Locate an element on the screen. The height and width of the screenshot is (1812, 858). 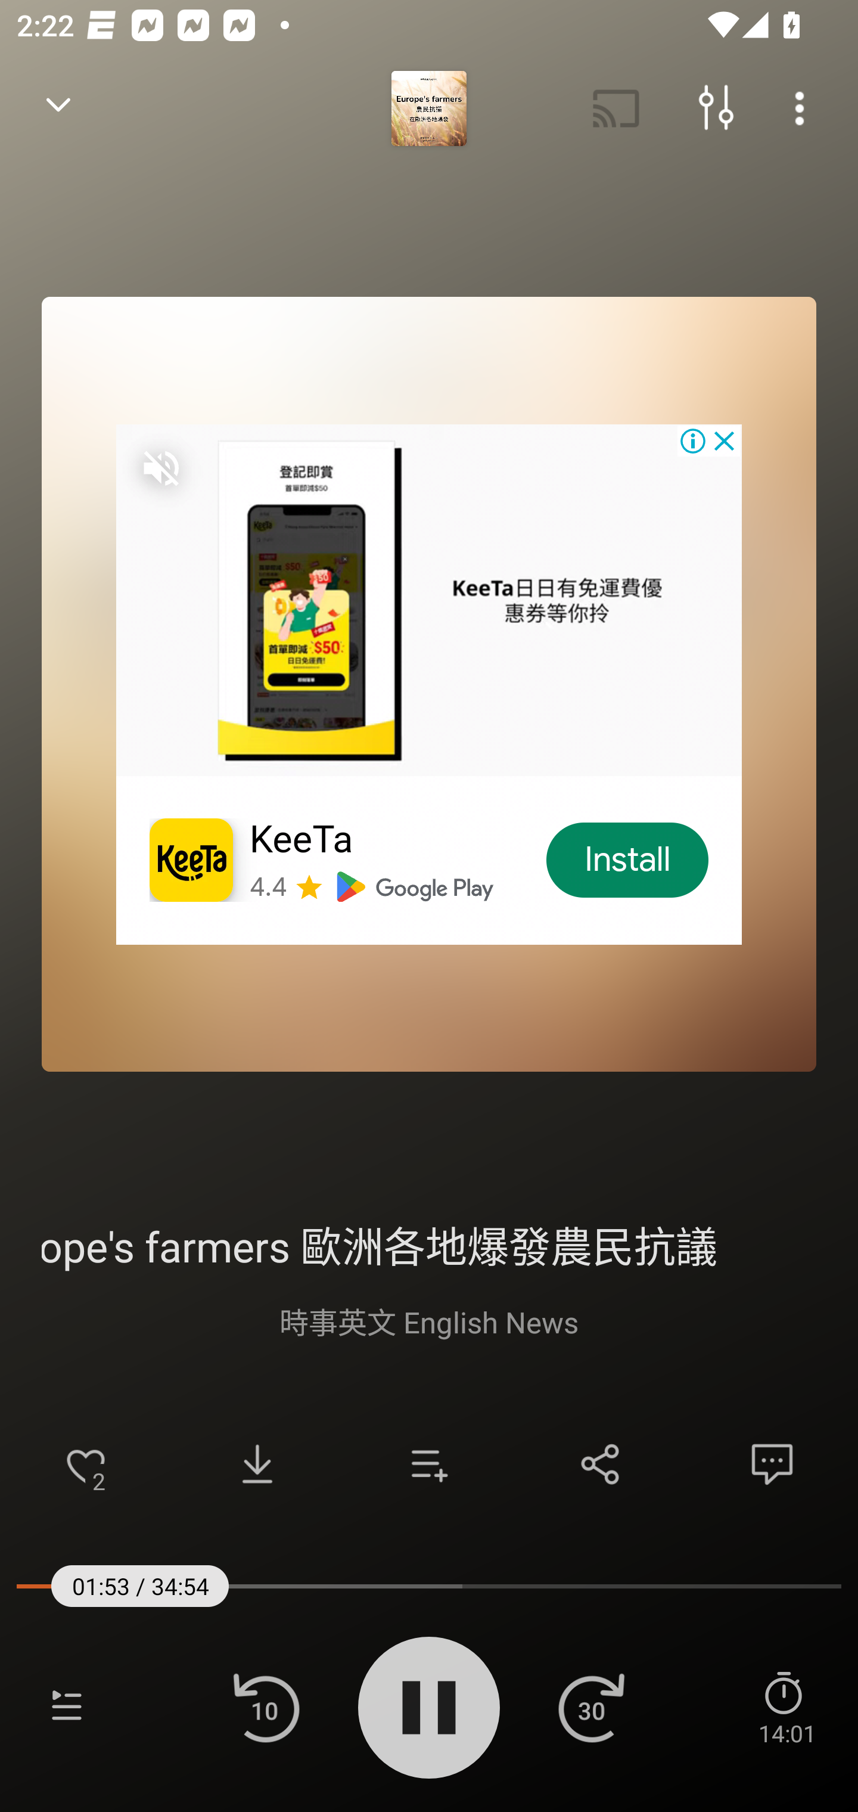
Sleep Timer  14:01 is located at coordinates (786, 1707).